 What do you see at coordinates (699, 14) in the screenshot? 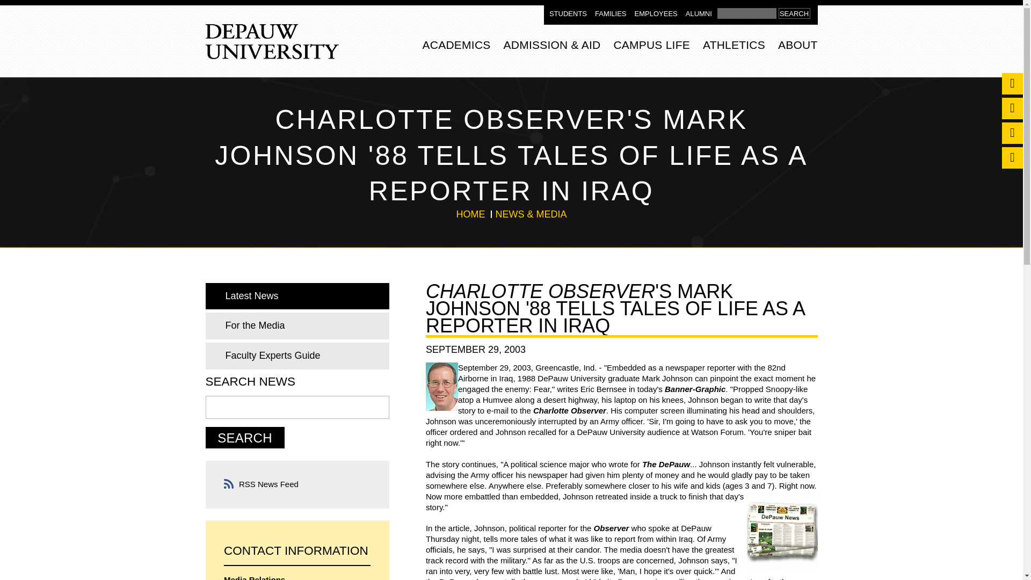
I see `ALUMNI` at bounding box center [699, 14].